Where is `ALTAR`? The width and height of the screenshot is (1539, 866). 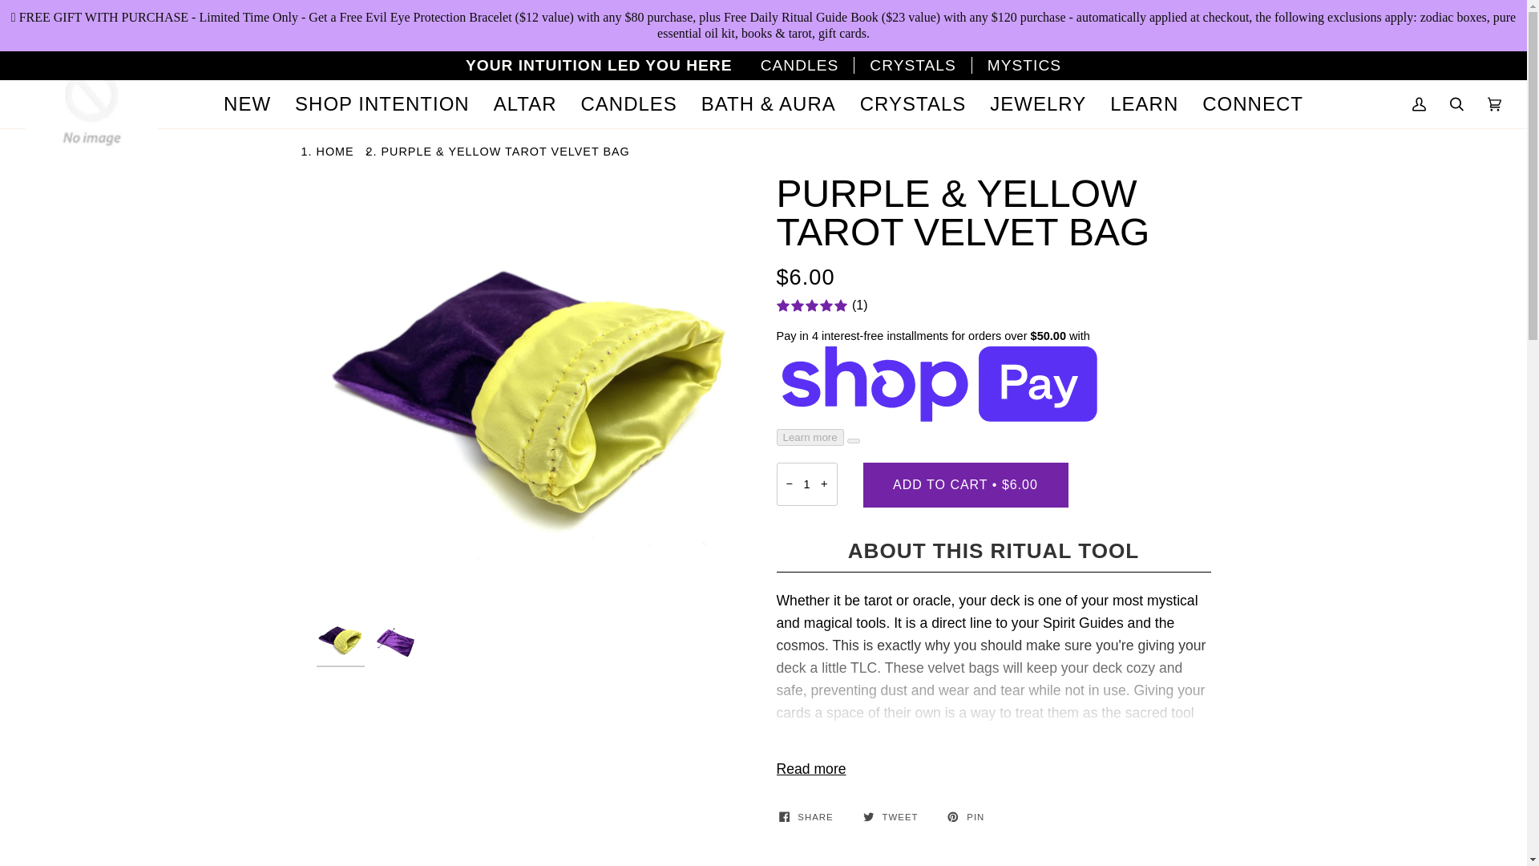
ALTAR is located at coordinates (525, 104).